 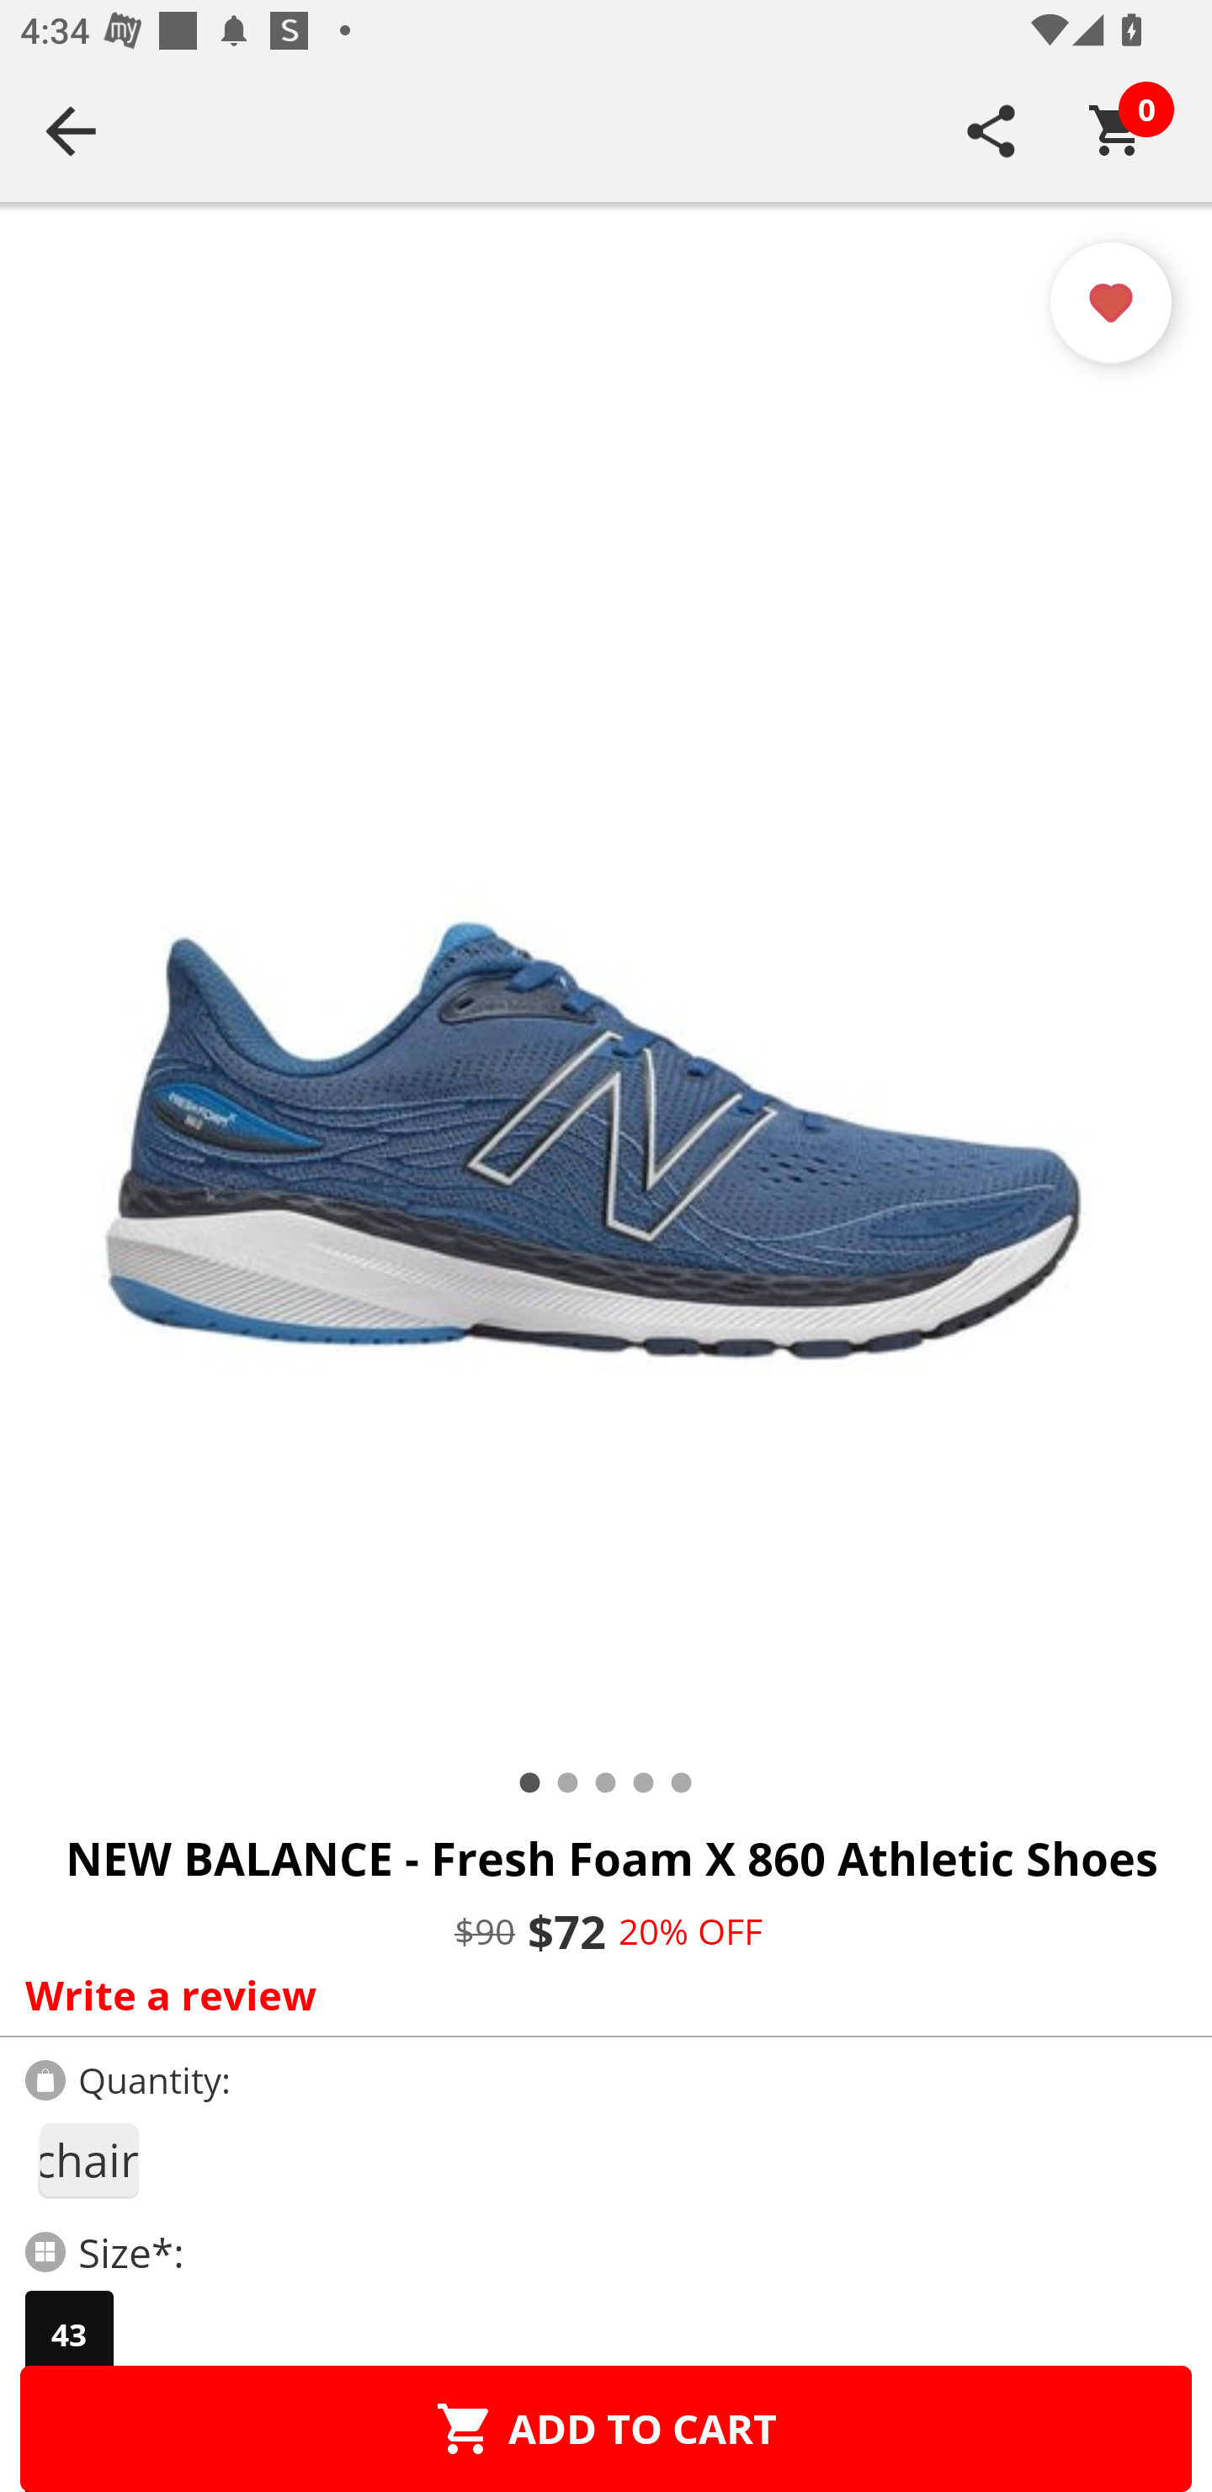 I want to click on SHARE, so click(x=991, y=130).